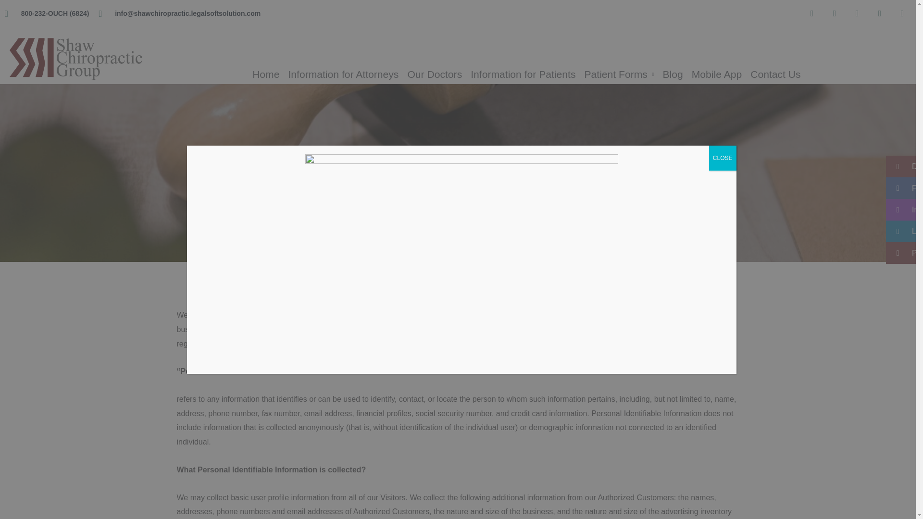  I want to click on Contact Us, so click(775, 74).